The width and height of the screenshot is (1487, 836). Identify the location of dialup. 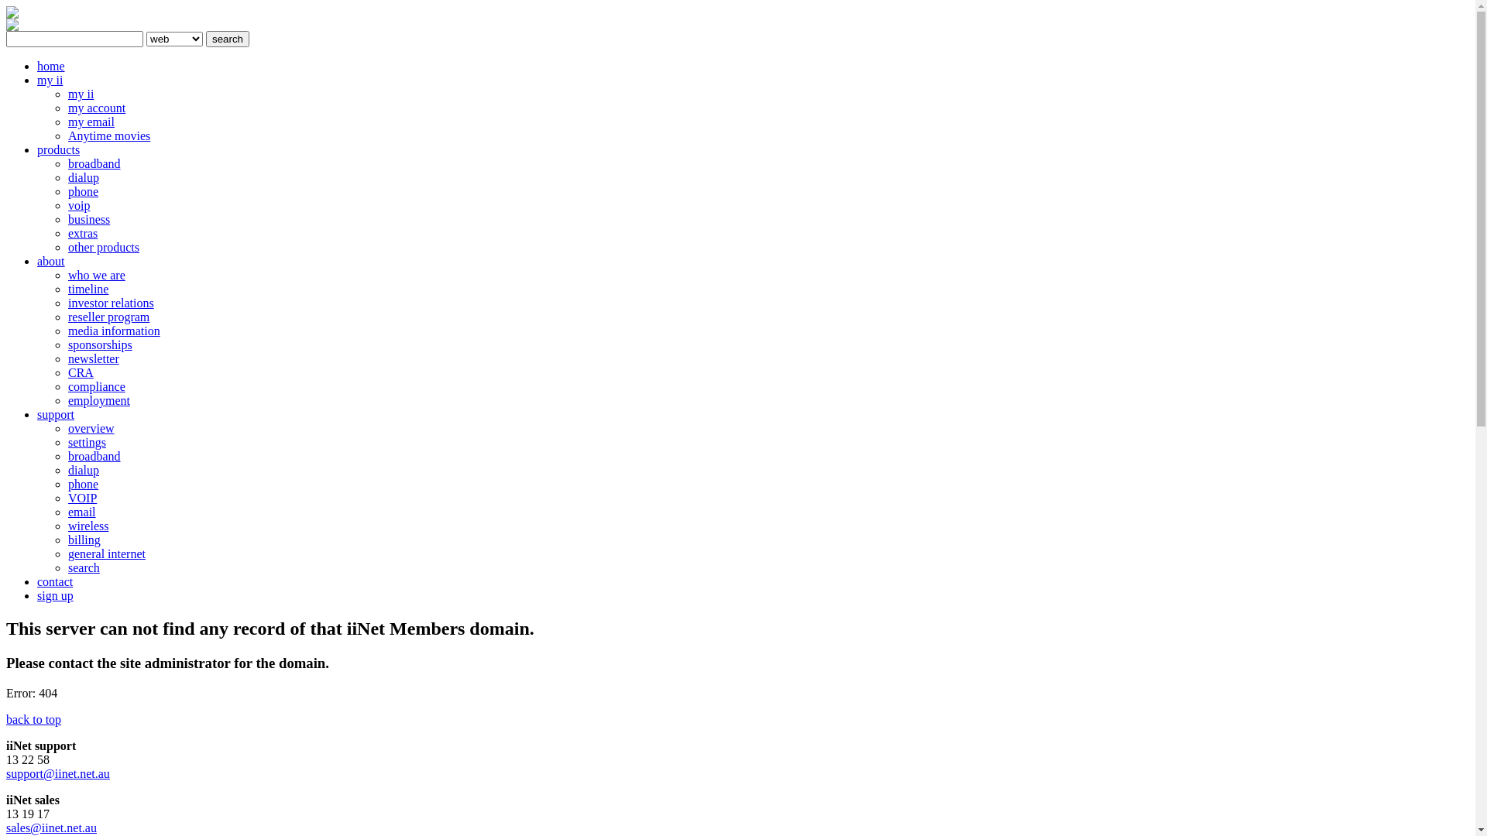
(84, 471).